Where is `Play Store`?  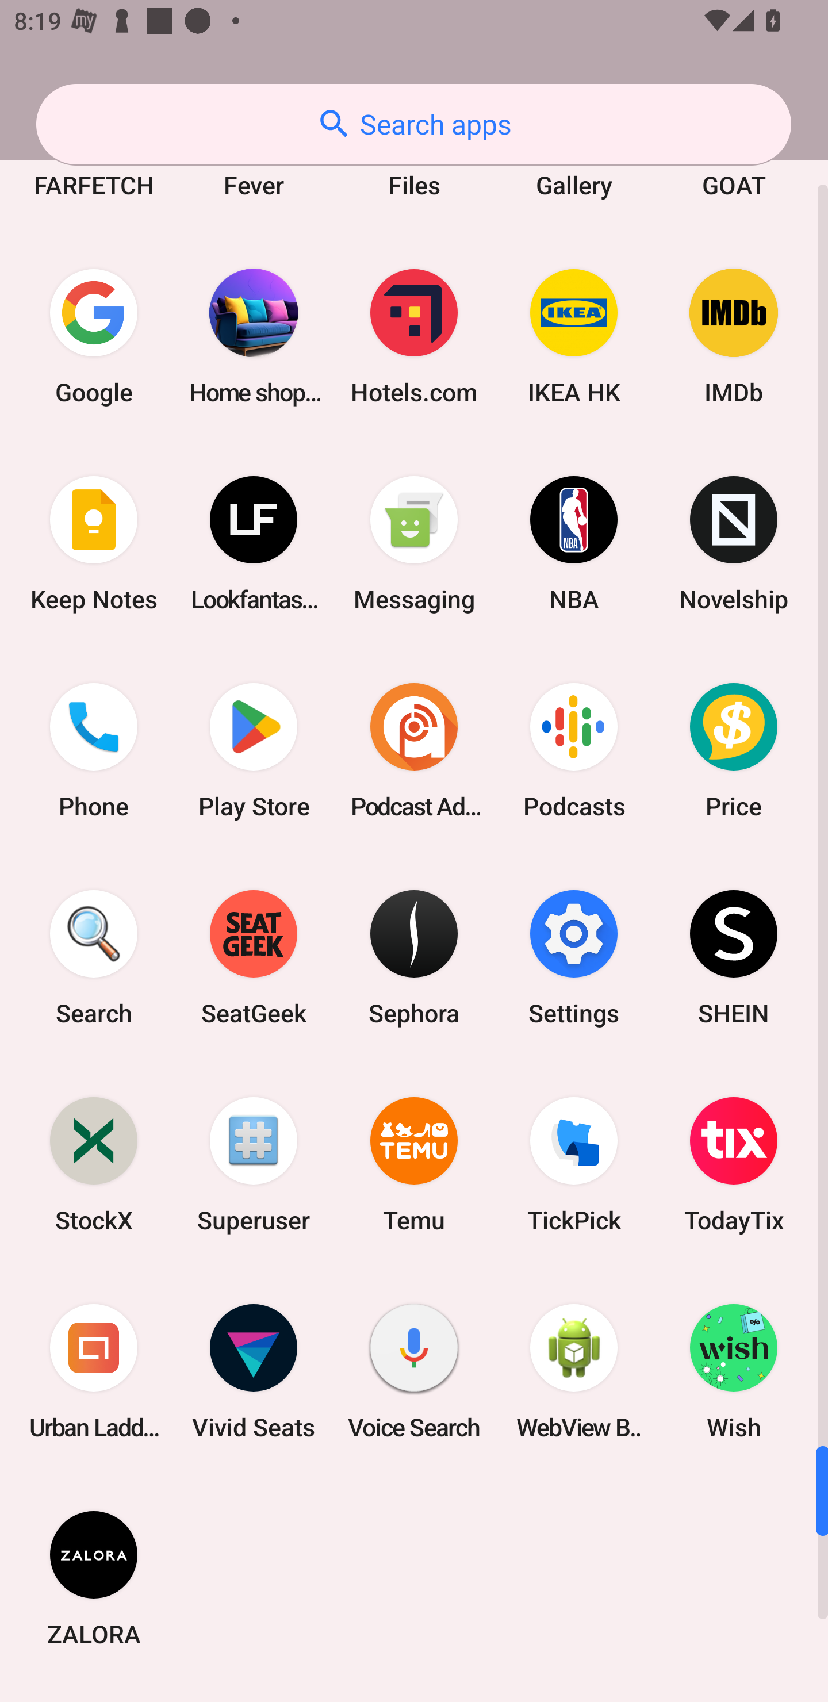
Play Store is located at coordinates (254, 750).